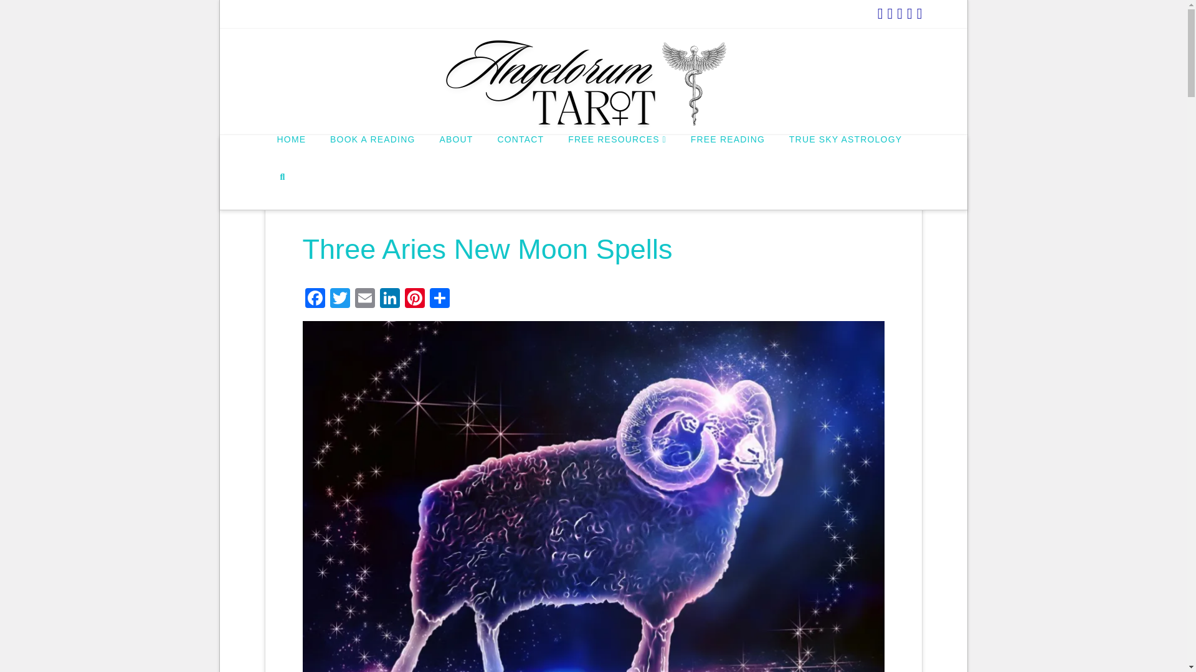 Image resolution: width=1196 pixels, height=672 pixels. What do you see at coordinates (390, 300) in the screenshot?
I see `LinkedIn` at bounding box center [390, 300].